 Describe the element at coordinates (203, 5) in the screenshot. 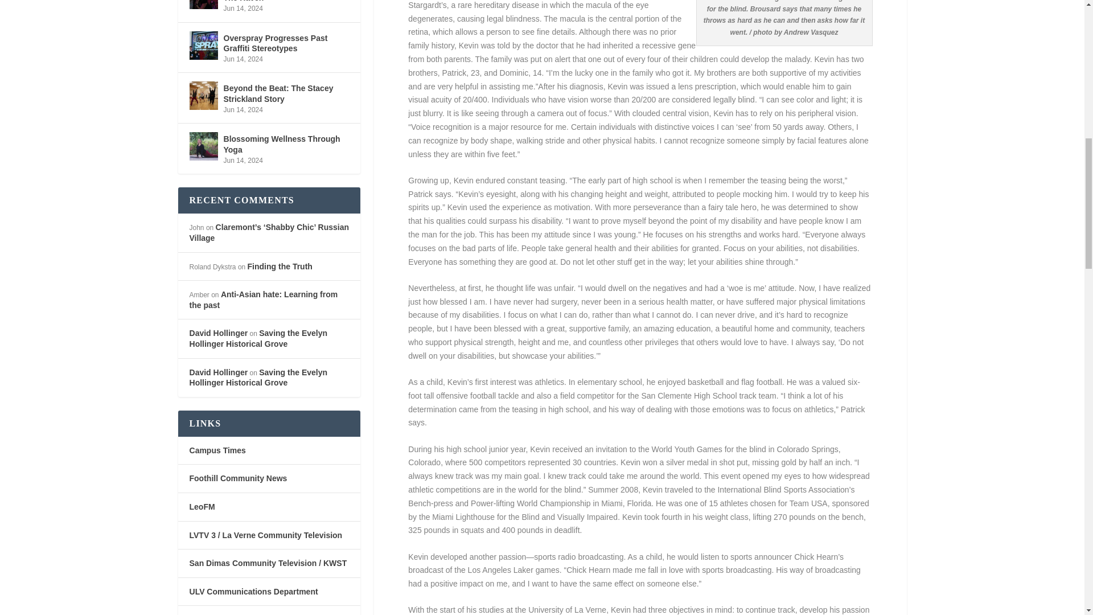

I see `Making Music and Memories at The Haven` at that location.